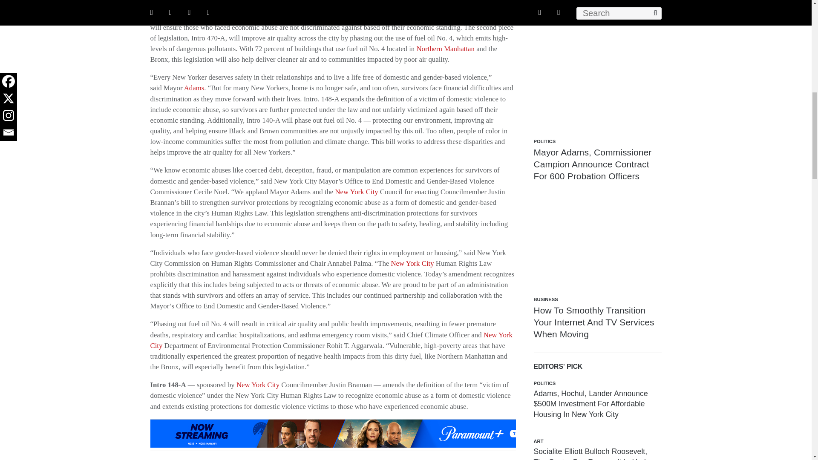 The image size is (818, 460). Describe the element at coordinates (445, 49) in the screenshot. I see `Northern Manhattan` at that location.